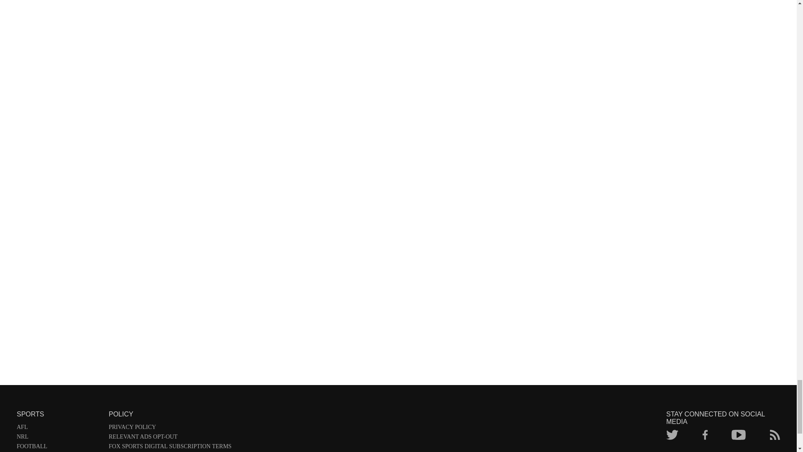 This screenshot has width=803, height=452. I want to click on FOX SPORTS DIGITAL SUBSCRIPTION TERMS, so click(170, 448).